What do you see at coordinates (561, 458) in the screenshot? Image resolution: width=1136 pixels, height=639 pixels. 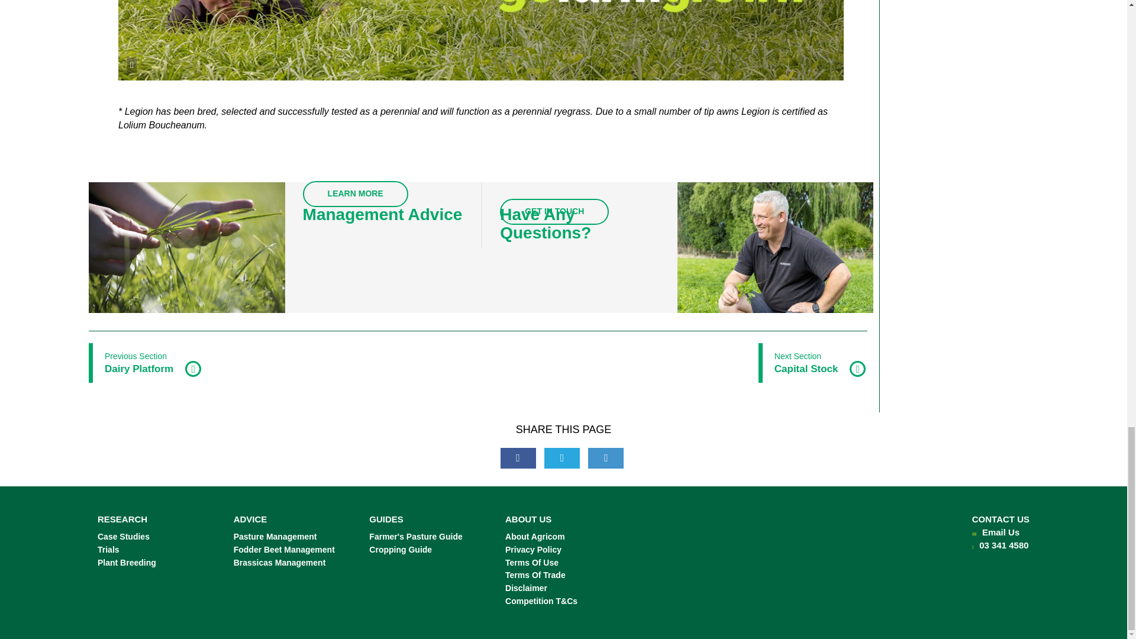 I see `Share page via Twitter` at bounding box center [561, 458].